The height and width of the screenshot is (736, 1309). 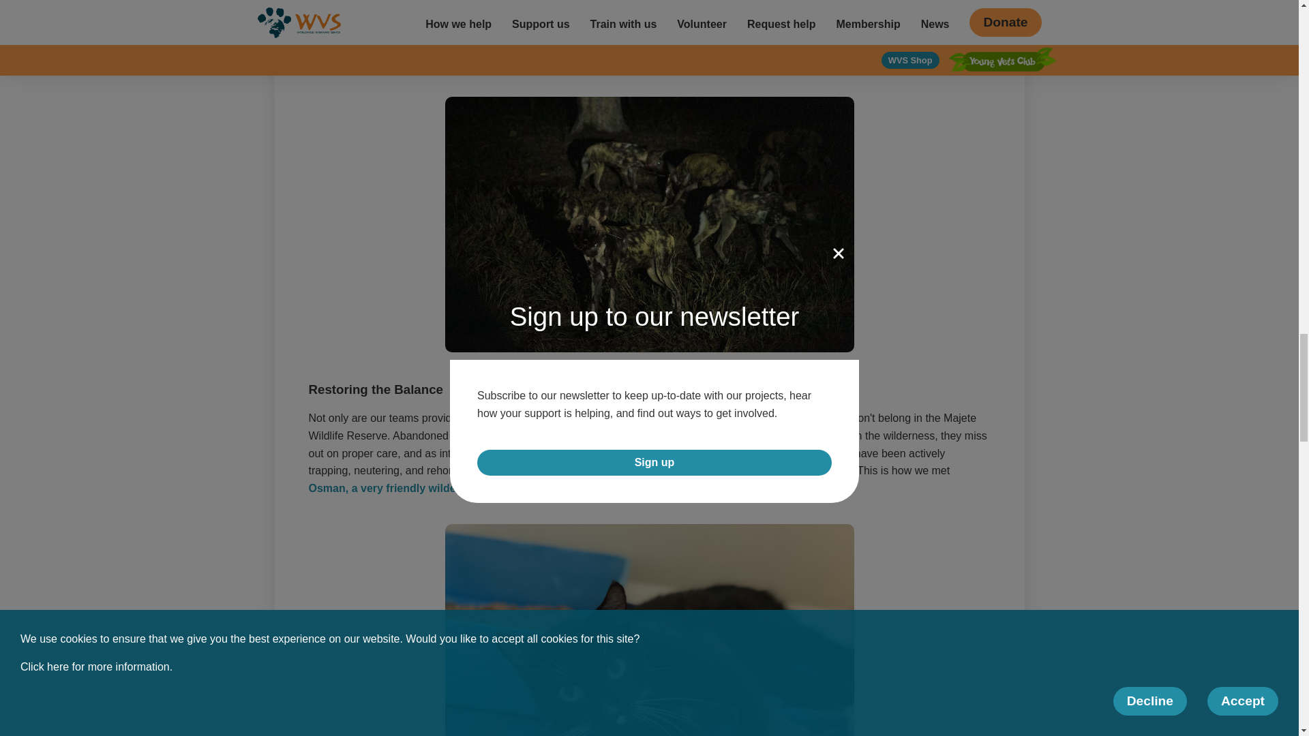 I want to click on Osman, a very friendly wilderness cat, so click(x=405, y=488).